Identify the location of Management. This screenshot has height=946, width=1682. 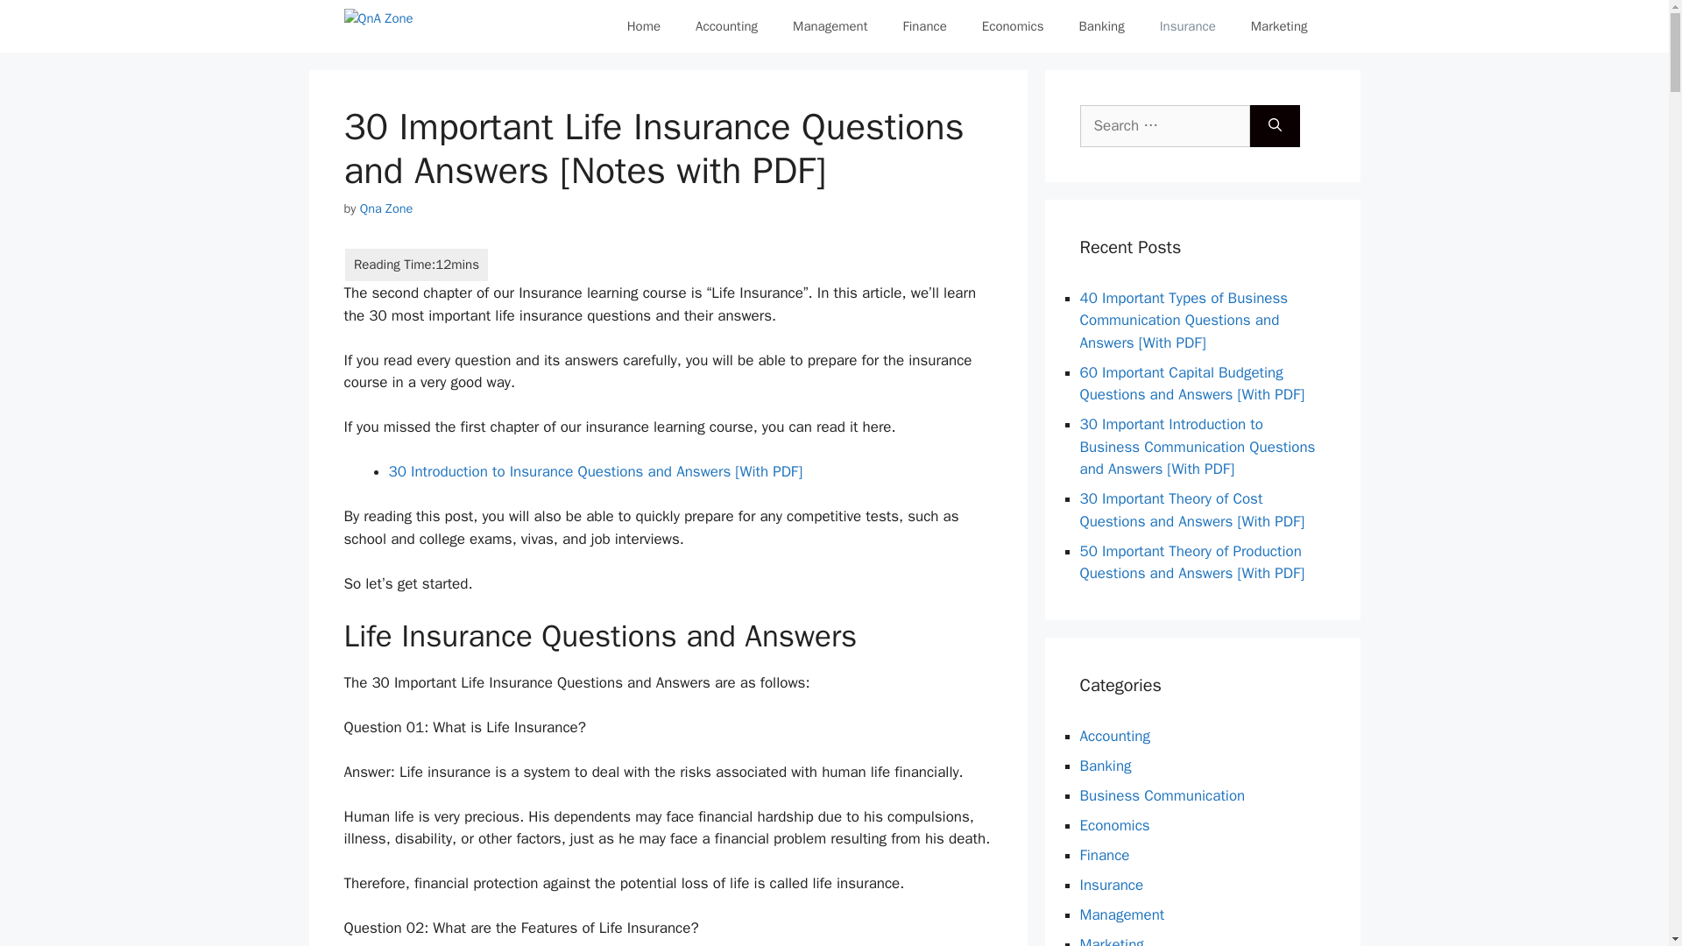
(1121, 914).